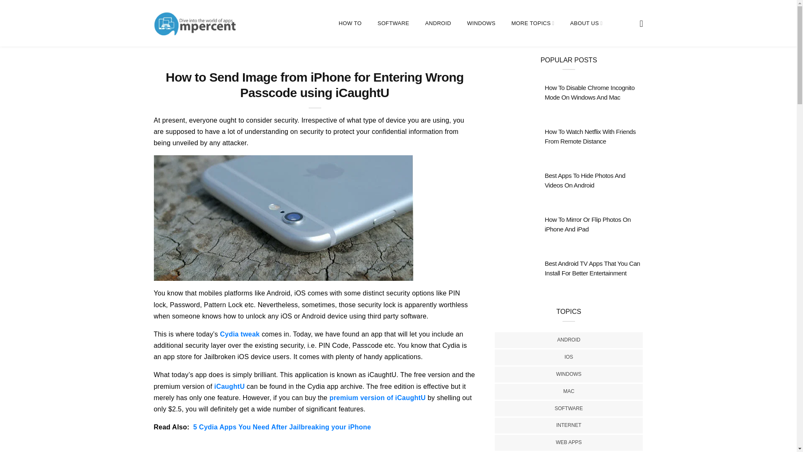 Image resolution: width=803 pixels, height=452 pixels. What do you see at coordinates (377, 398) in the screenshot?
I see `premium version of iCaughtU` at bounding box center [377, 398].